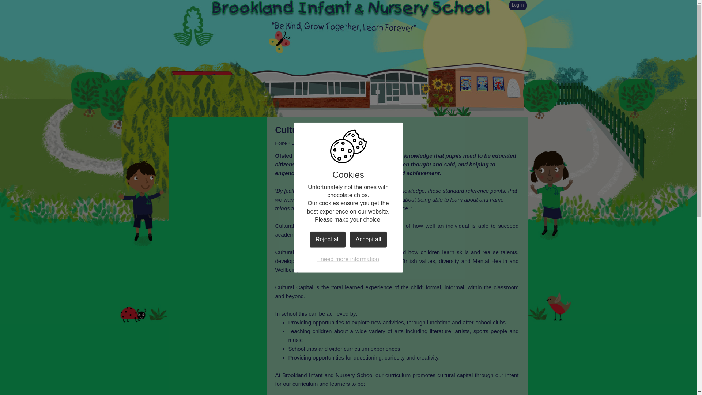  I want to click on Home, so click(281, 143).